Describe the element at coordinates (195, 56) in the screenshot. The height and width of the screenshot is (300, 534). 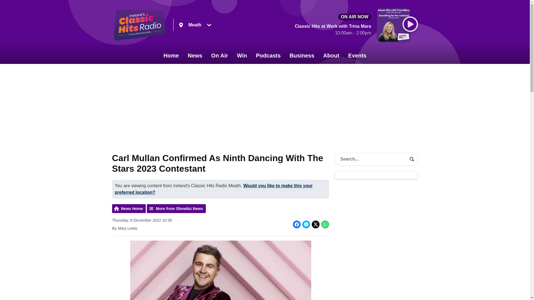
I see `News` at that location.